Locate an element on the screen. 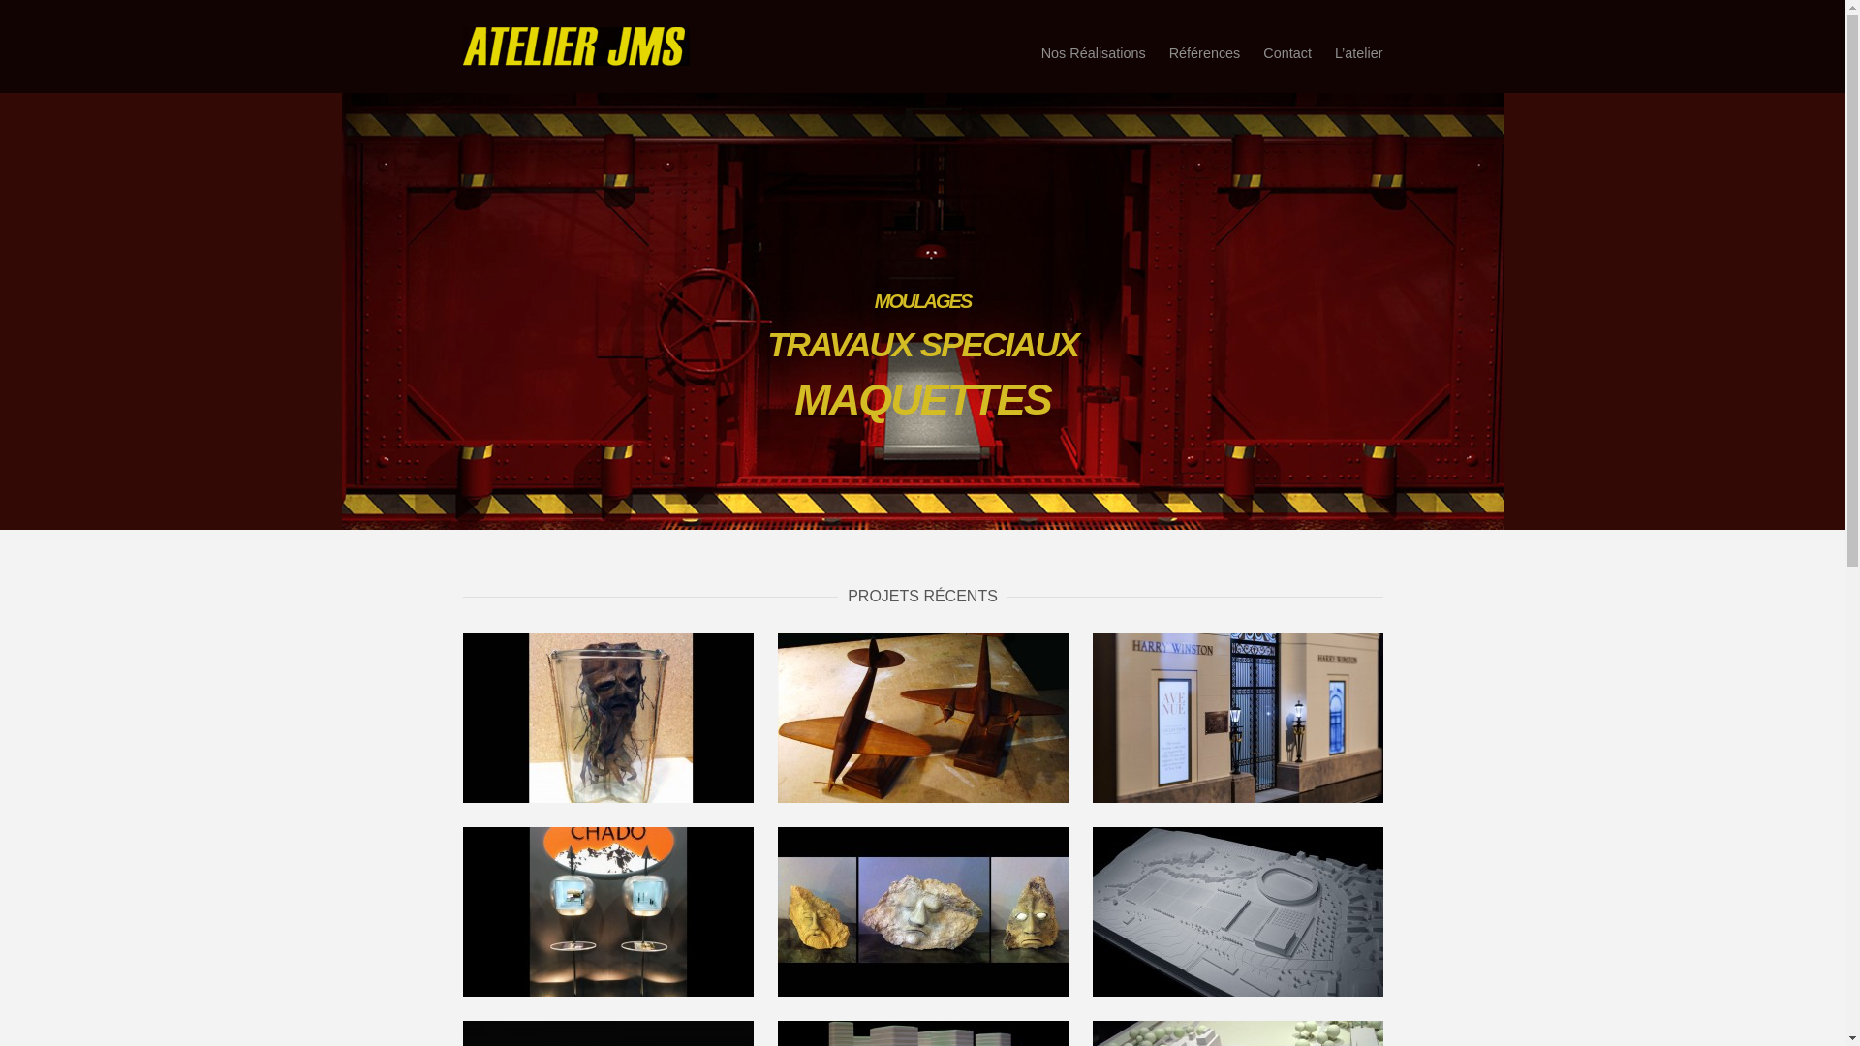 The width and height of the screenshot is (1860, 1046). TRAVAUX SPECIAUX is located at coordinates (922, 345).